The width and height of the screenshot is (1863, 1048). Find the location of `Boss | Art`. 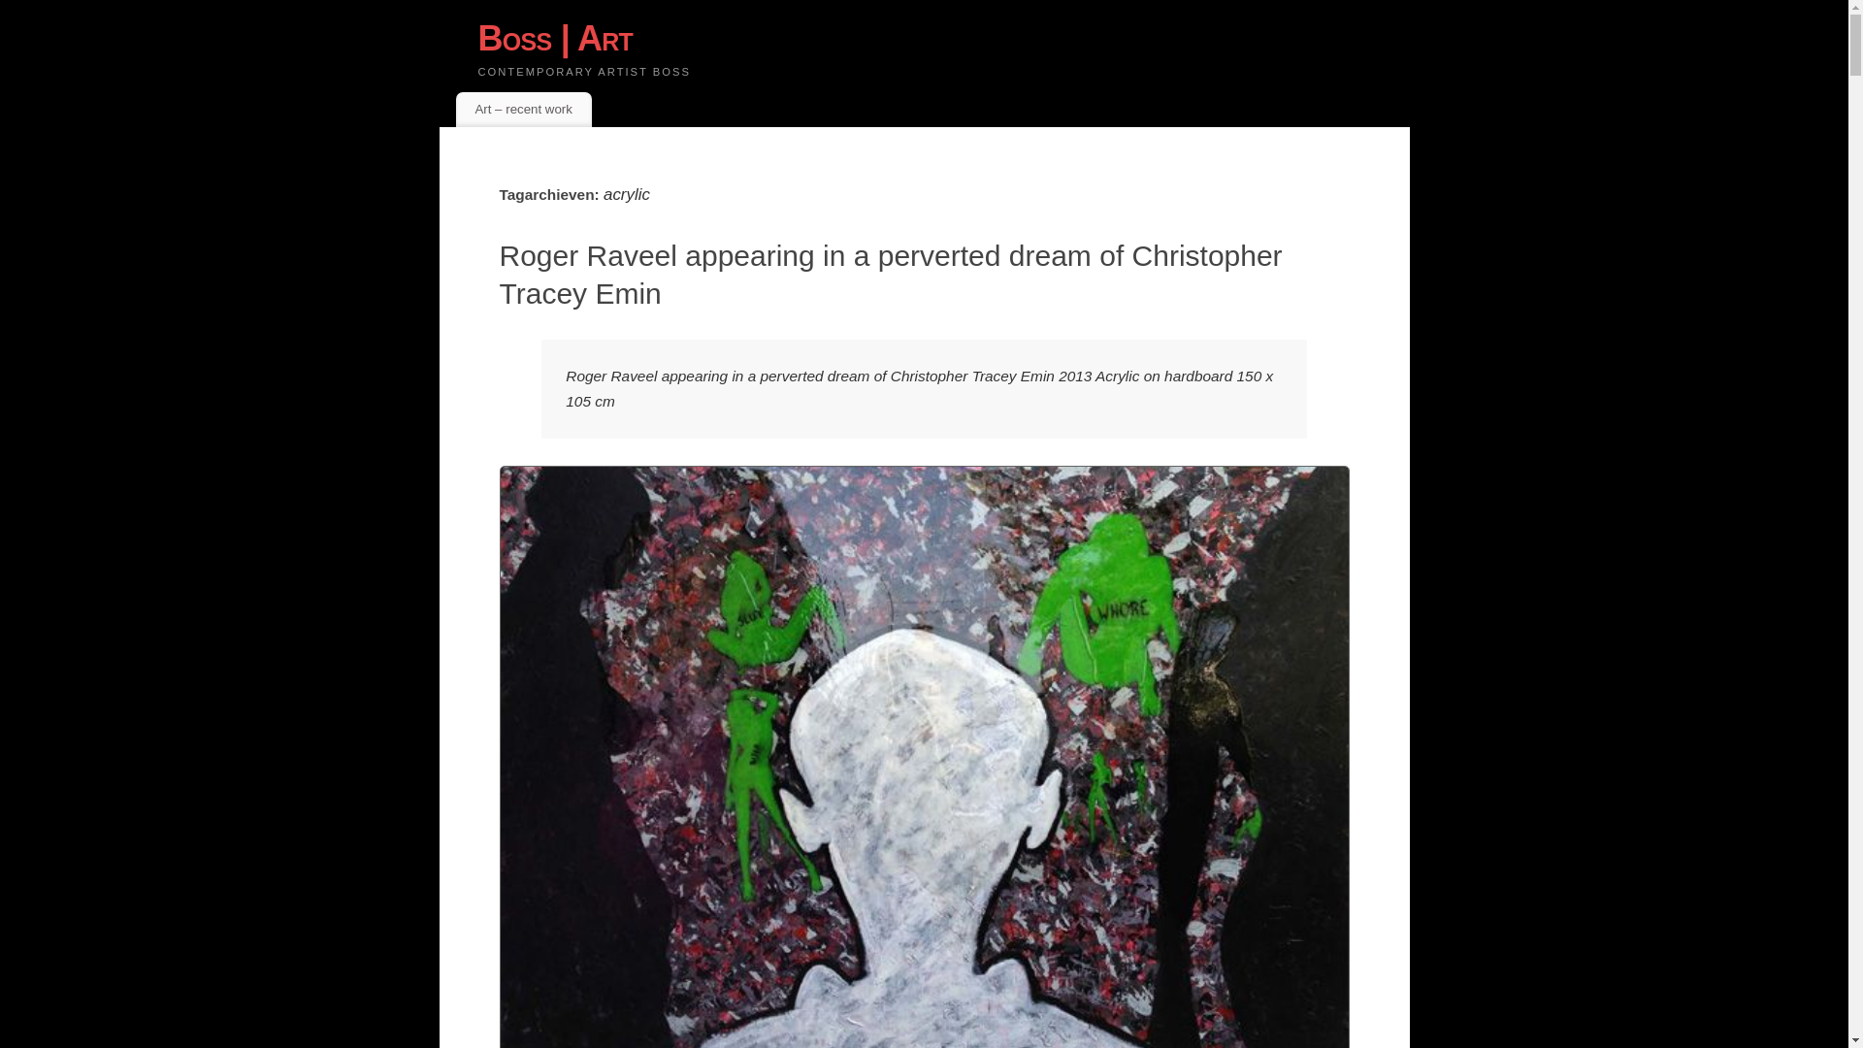

Boss | Art is located at coordinates (943, 39).